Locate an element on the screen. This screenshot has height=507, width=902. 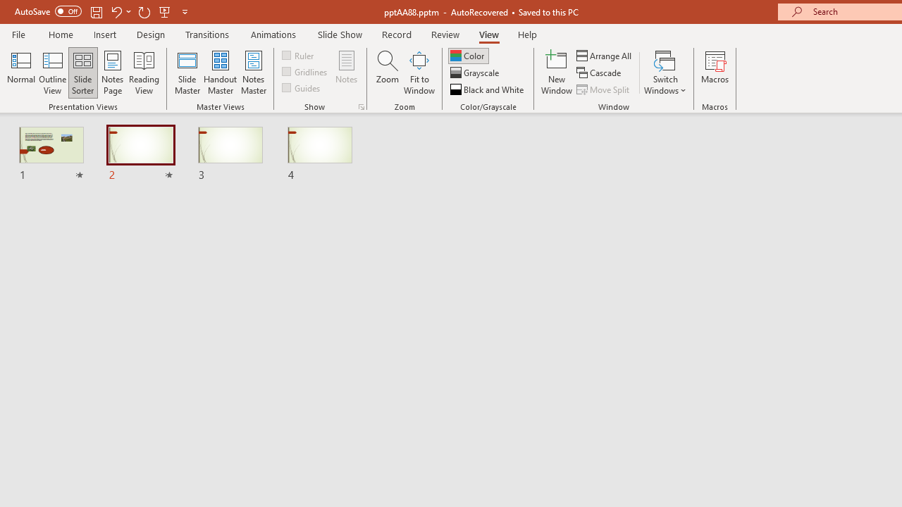
Macros is located at coordinates (715, 72).